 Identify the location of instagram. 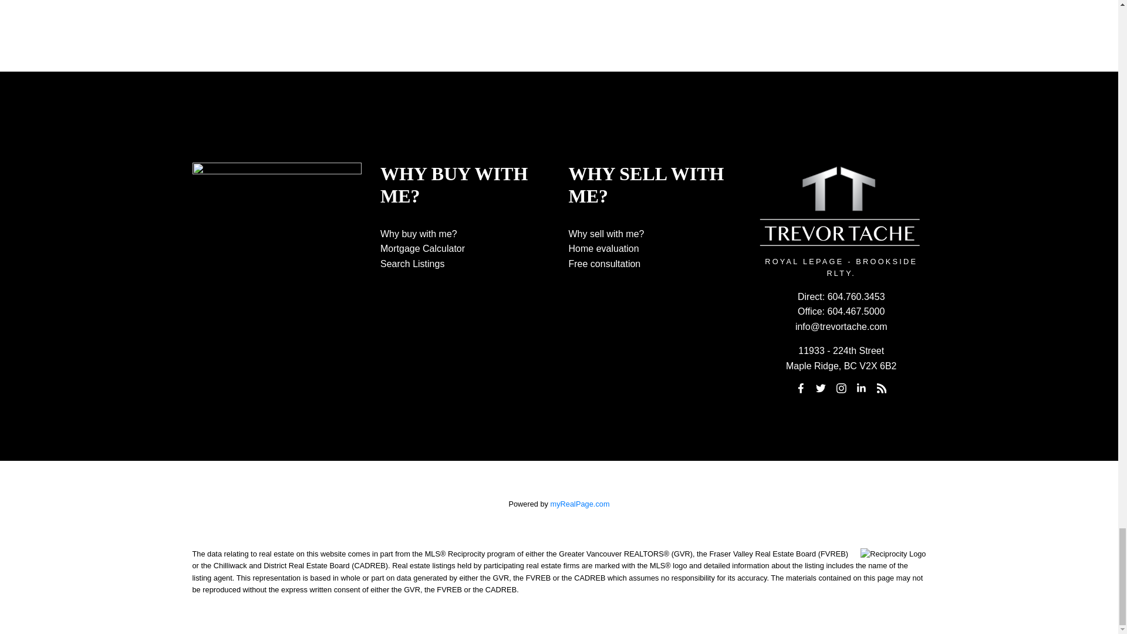
(841, 389).